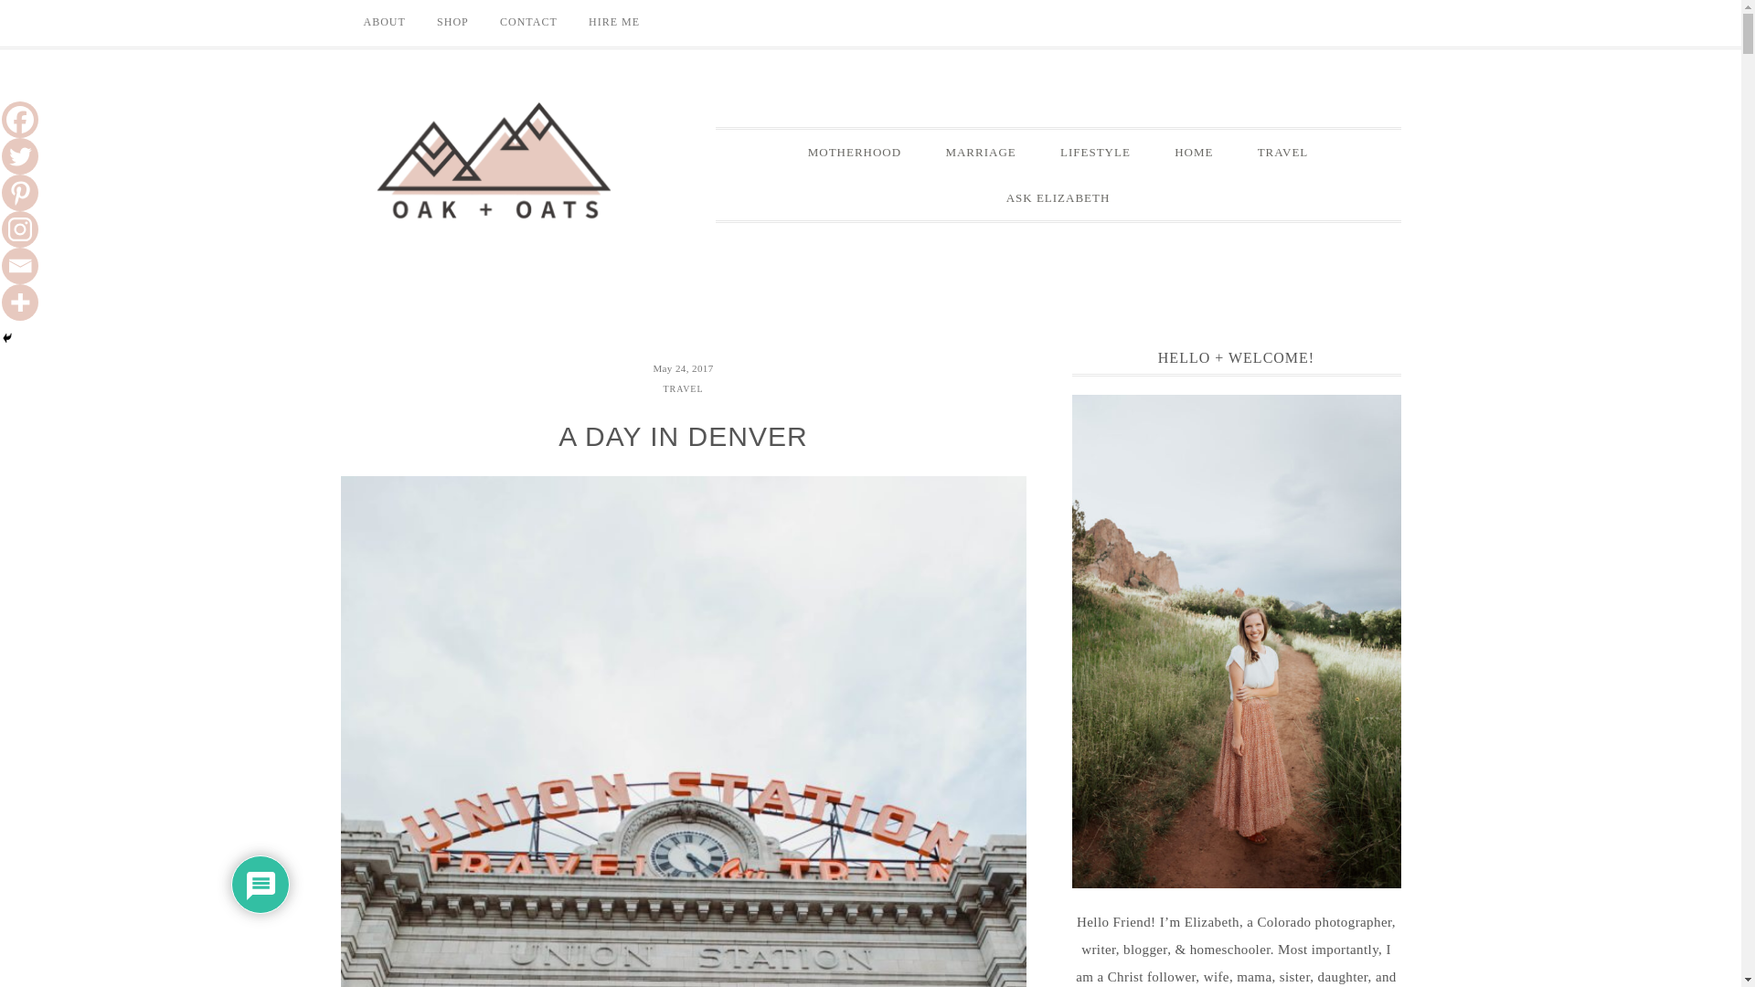  Describe the element at coordinates (384, 22) in the screenshot. I see `ABOUT` at that location.